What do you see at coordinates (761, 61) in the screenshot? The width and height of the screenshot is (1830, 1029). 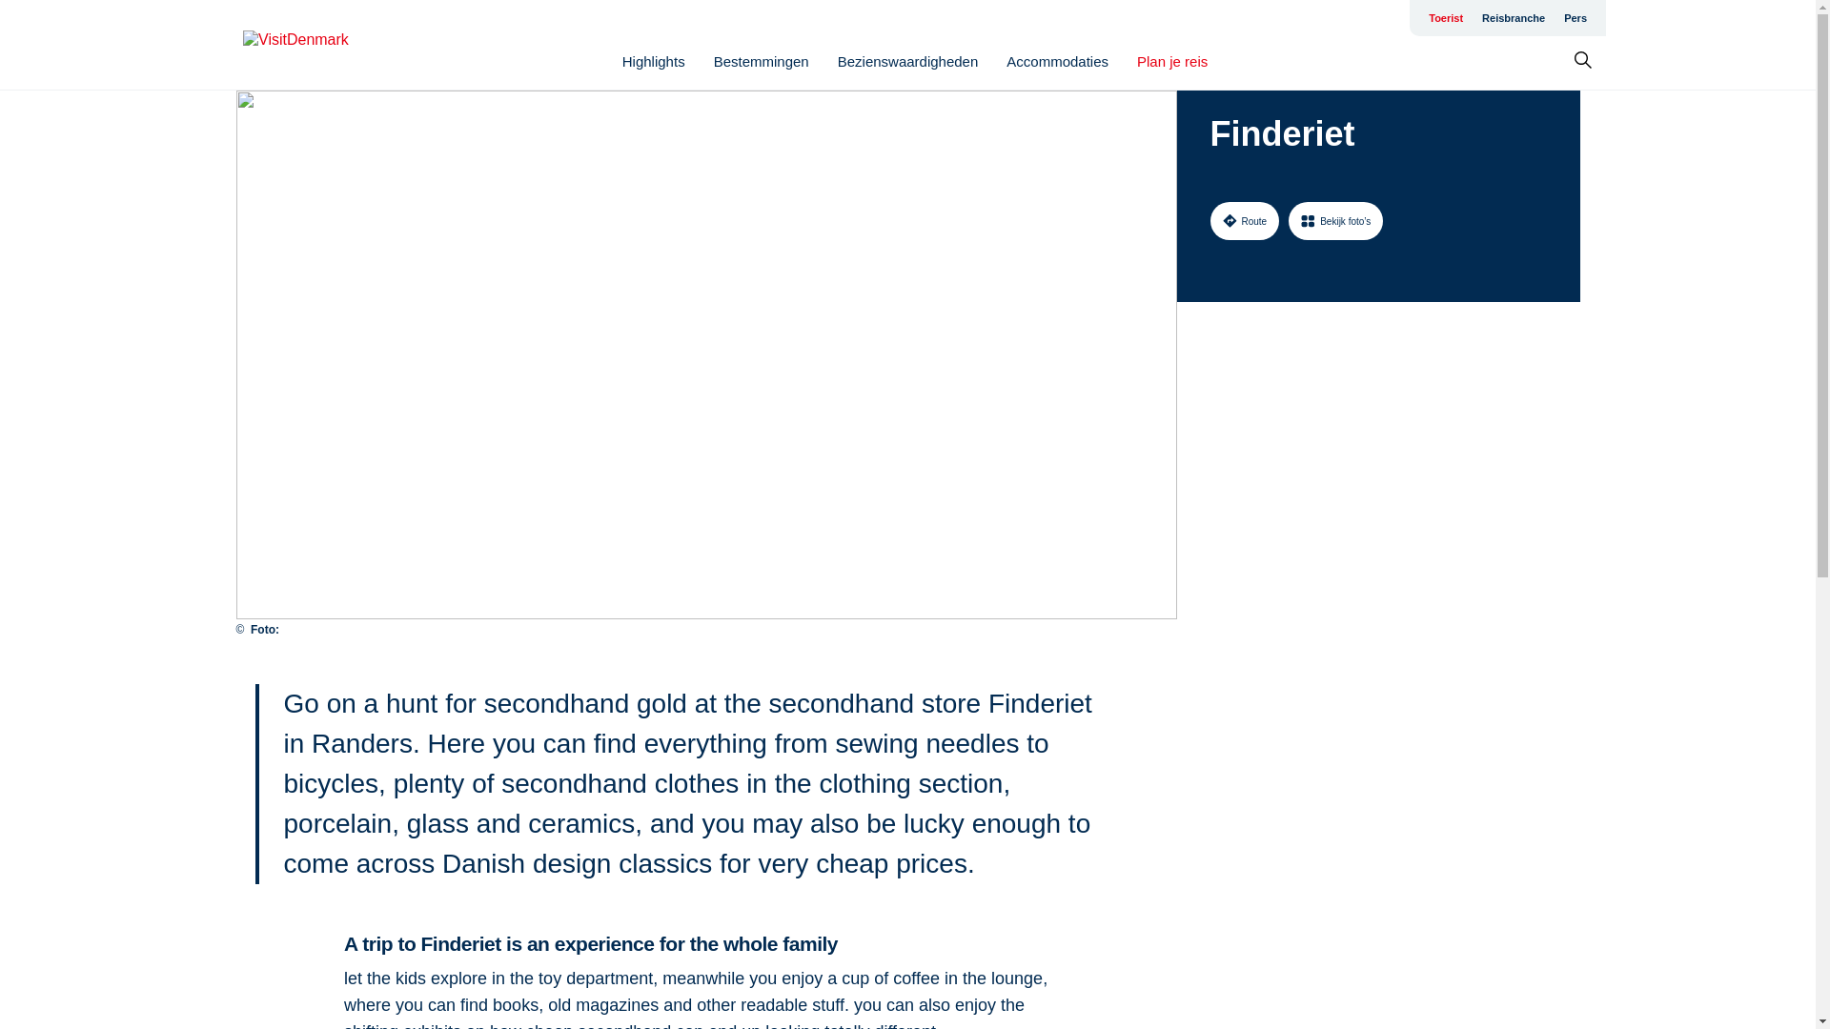 I see `Bestemmingen` at bounding box center [761, 61].